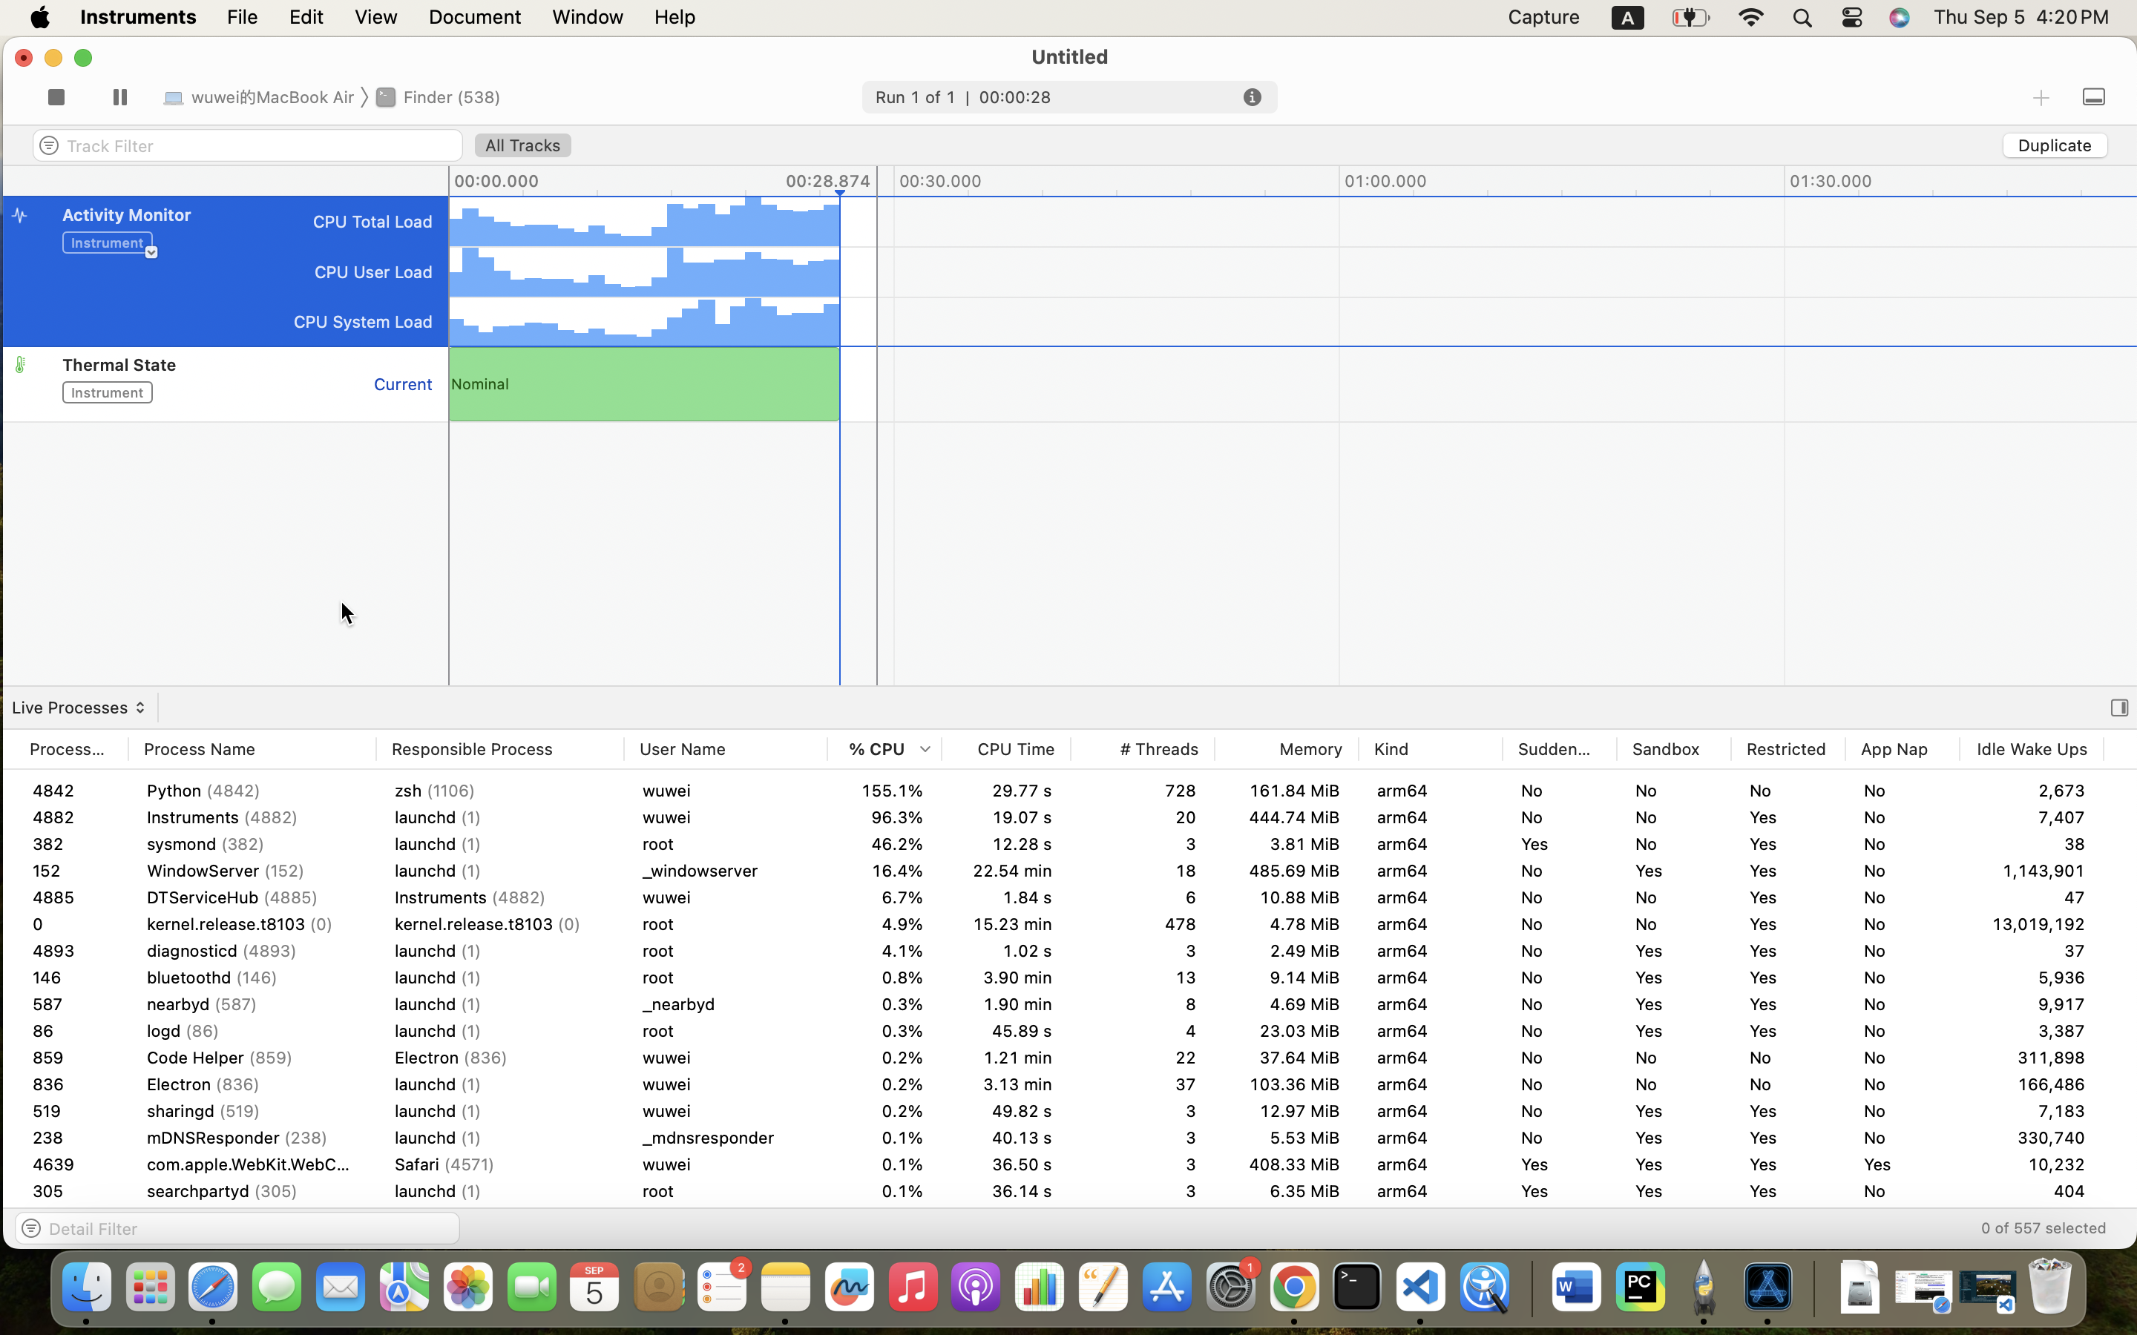  I want to click on Live Processes, so click(76, 708).